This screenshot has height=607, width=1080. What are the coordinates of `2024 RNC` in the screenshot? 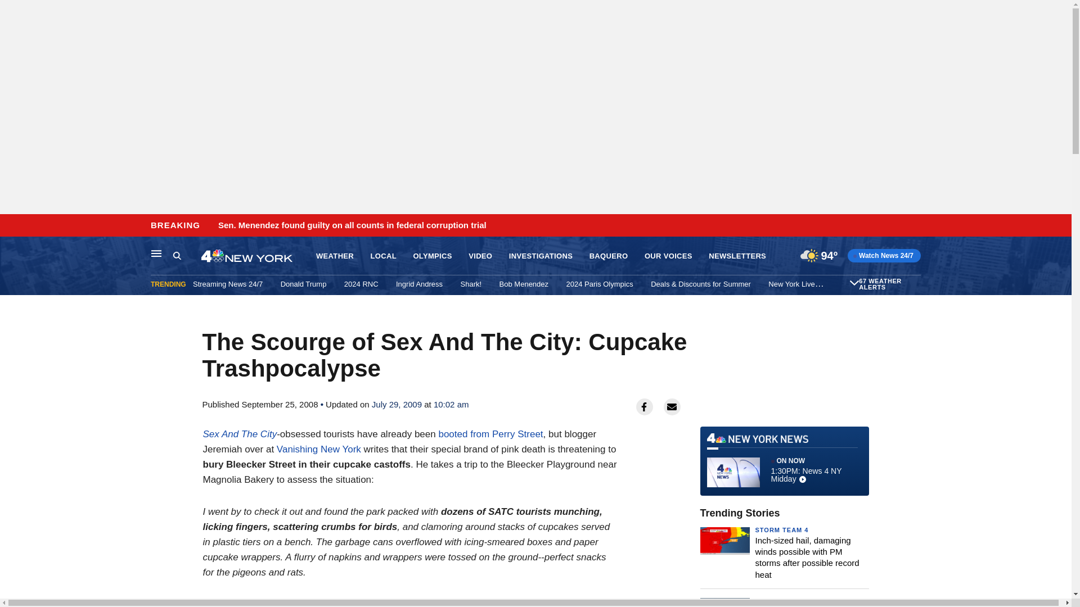 It's located at (361, 284).